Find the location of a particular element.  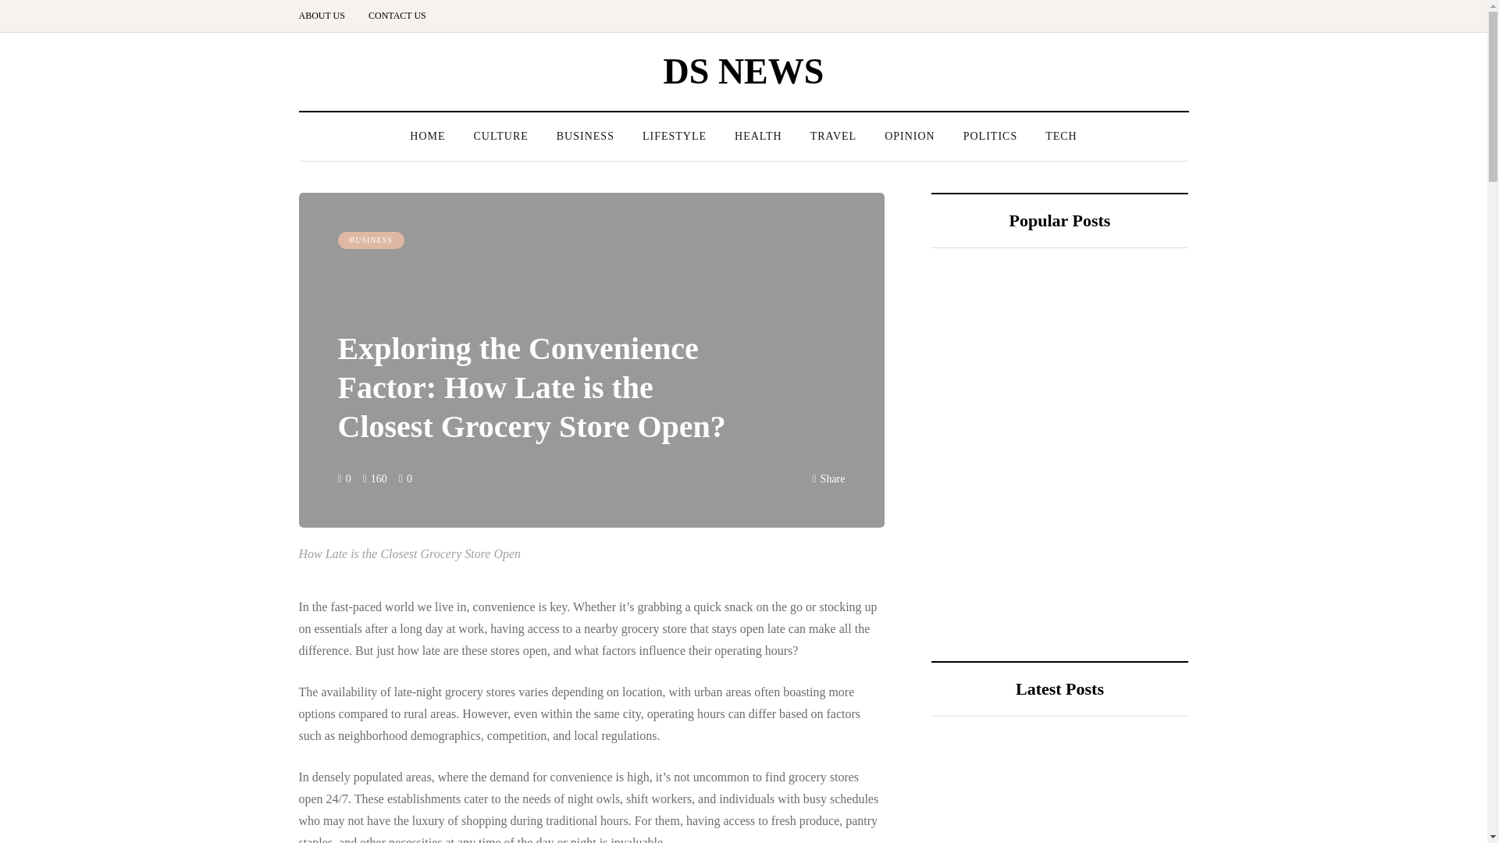

CULTURE is located at coordinates (500, 136).